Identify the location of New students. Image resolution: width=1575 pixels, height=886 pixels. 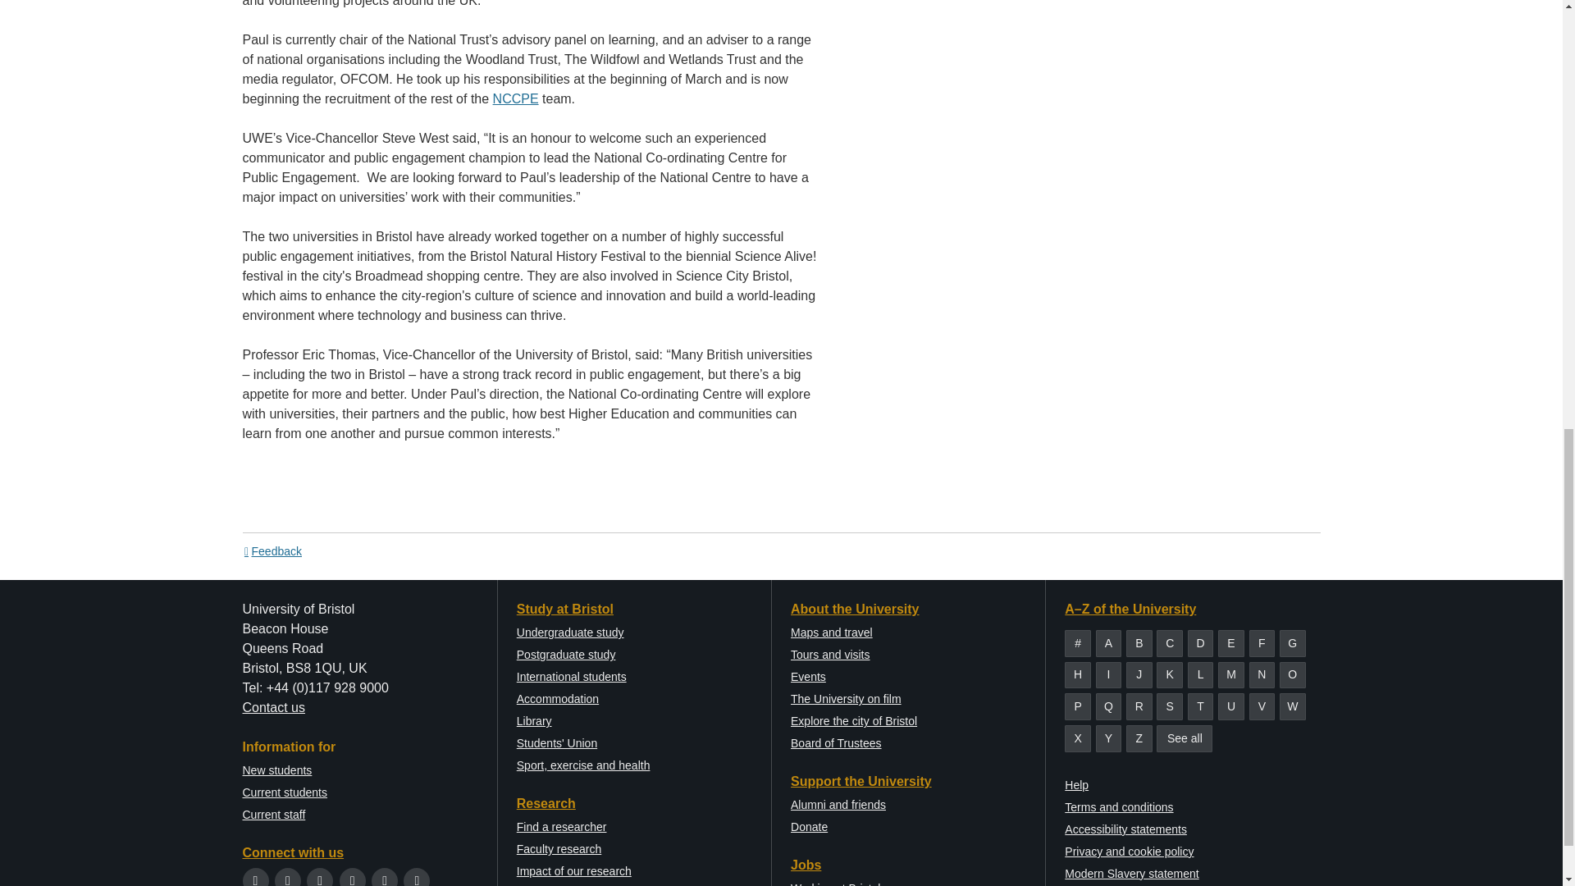
(277, 770).